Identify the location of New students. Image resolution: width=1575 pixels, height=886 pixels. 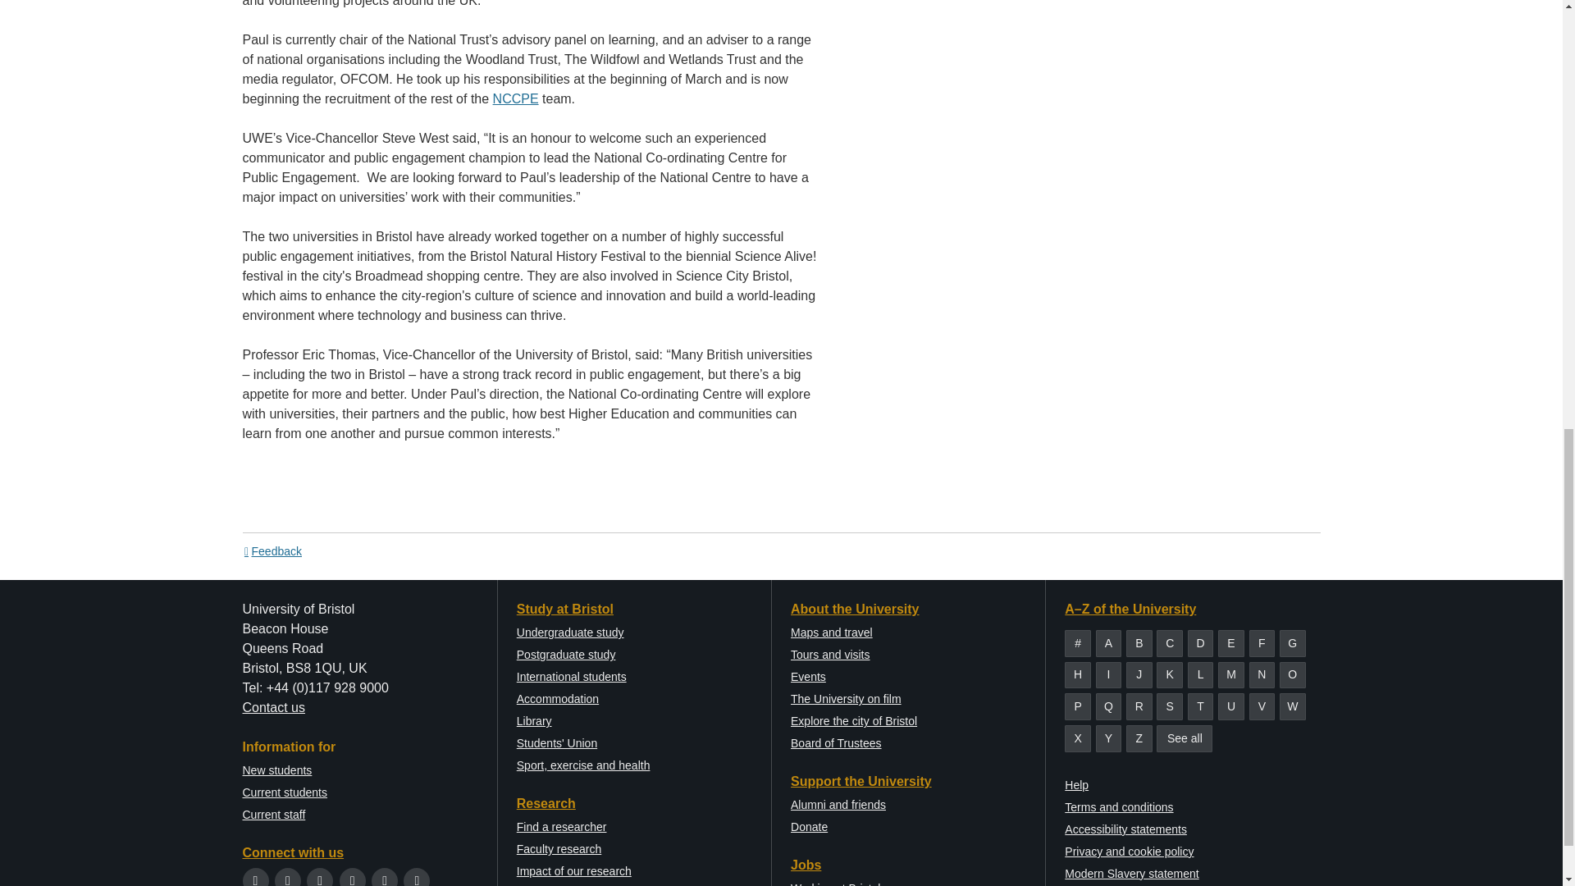
(277, 770).